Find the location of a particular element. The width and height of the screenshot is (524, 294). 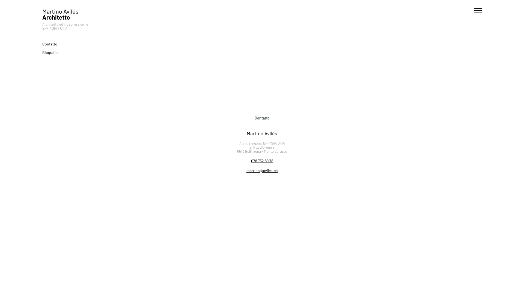

martino@aviles.ch is located at coordinates (262, 170).